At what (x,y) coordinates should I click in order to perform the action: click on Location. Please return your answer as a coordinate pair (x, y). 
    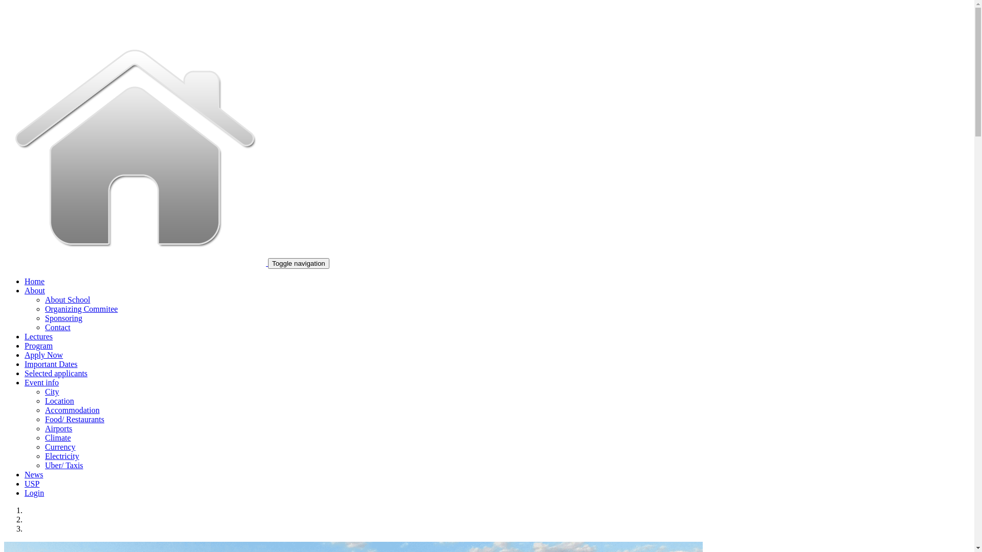
    Looking at the image, I should click on (59, 401).